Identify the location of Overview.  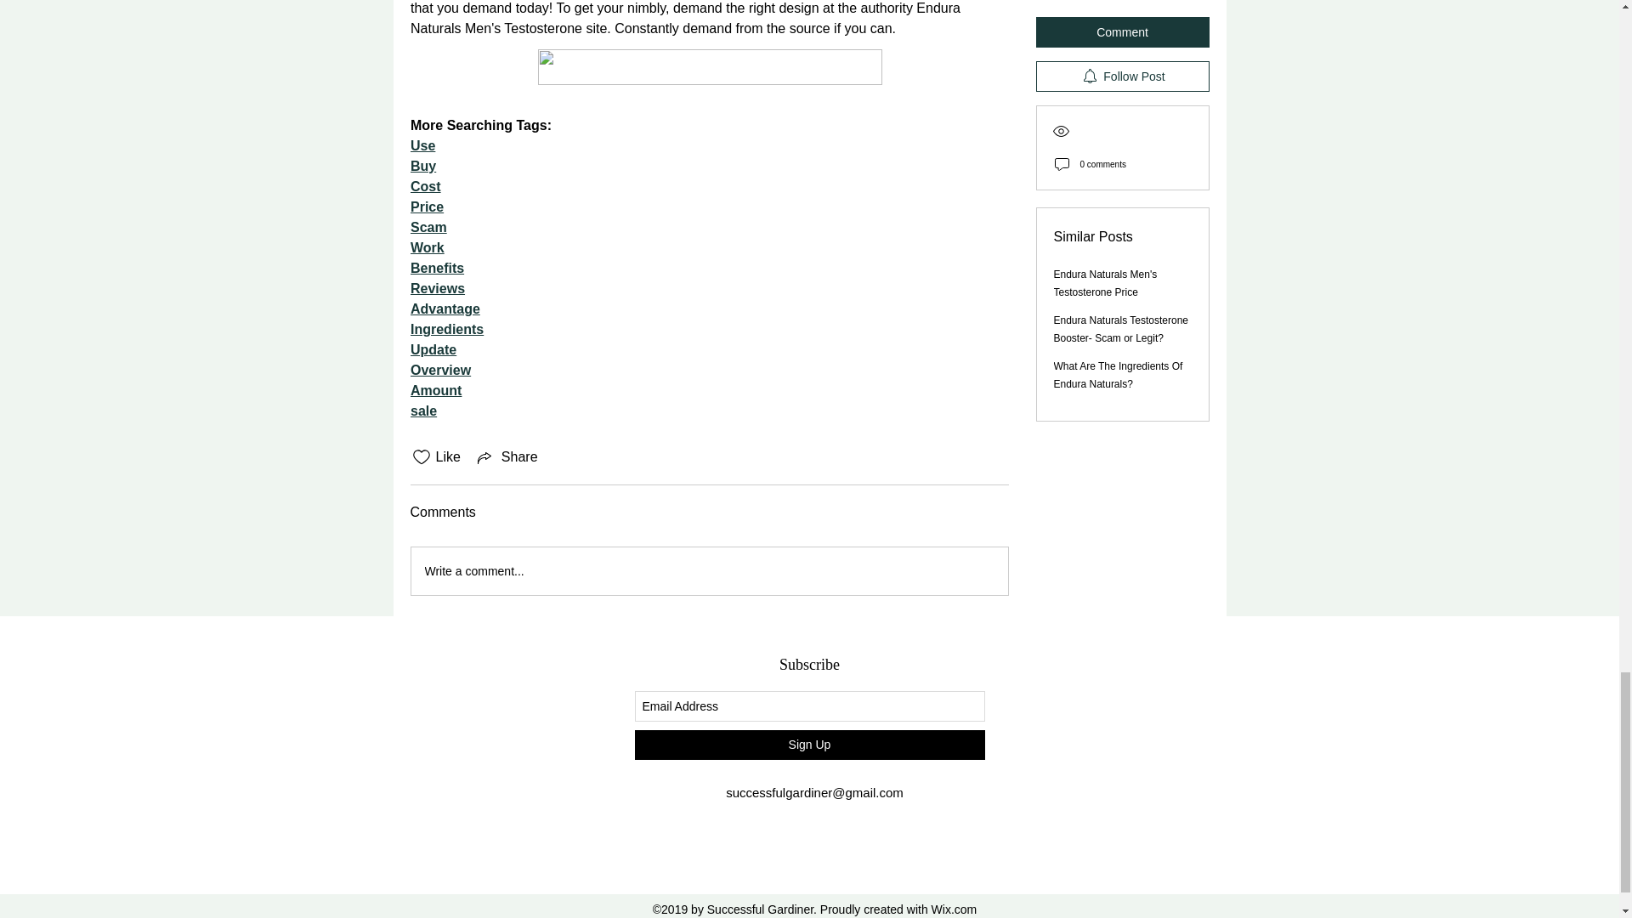
(439, 369).